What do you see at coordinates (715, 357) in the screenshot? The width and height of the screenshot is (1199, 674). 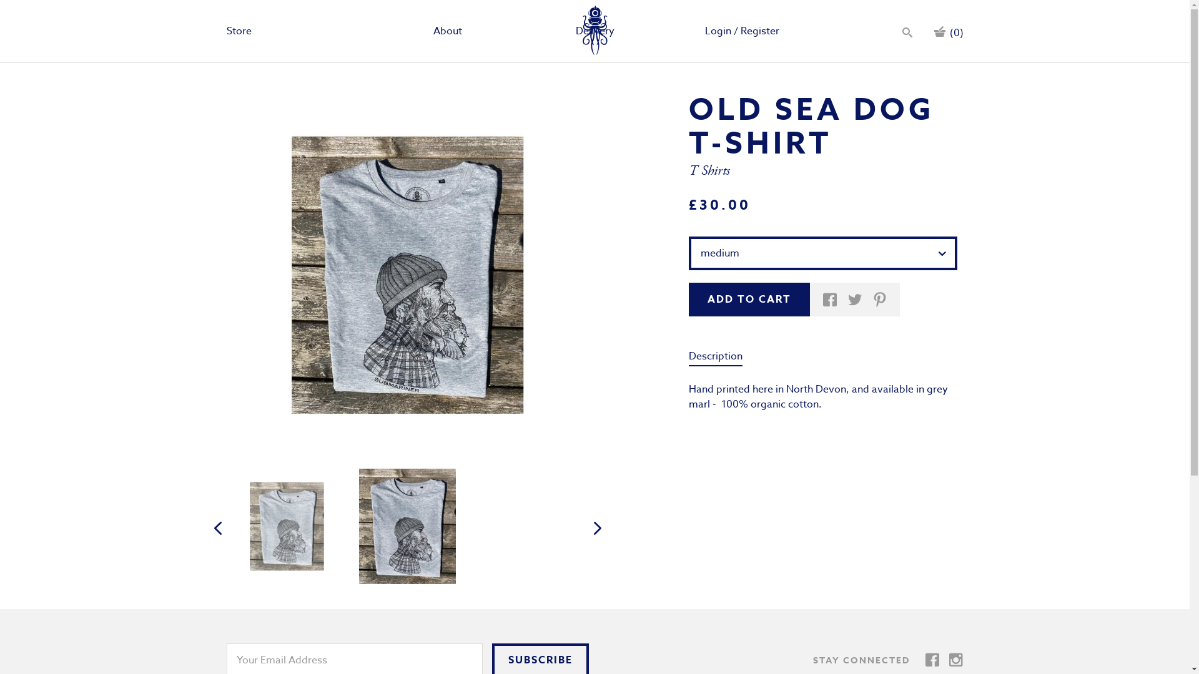 I see `Description` at bounding box center [715, 357].